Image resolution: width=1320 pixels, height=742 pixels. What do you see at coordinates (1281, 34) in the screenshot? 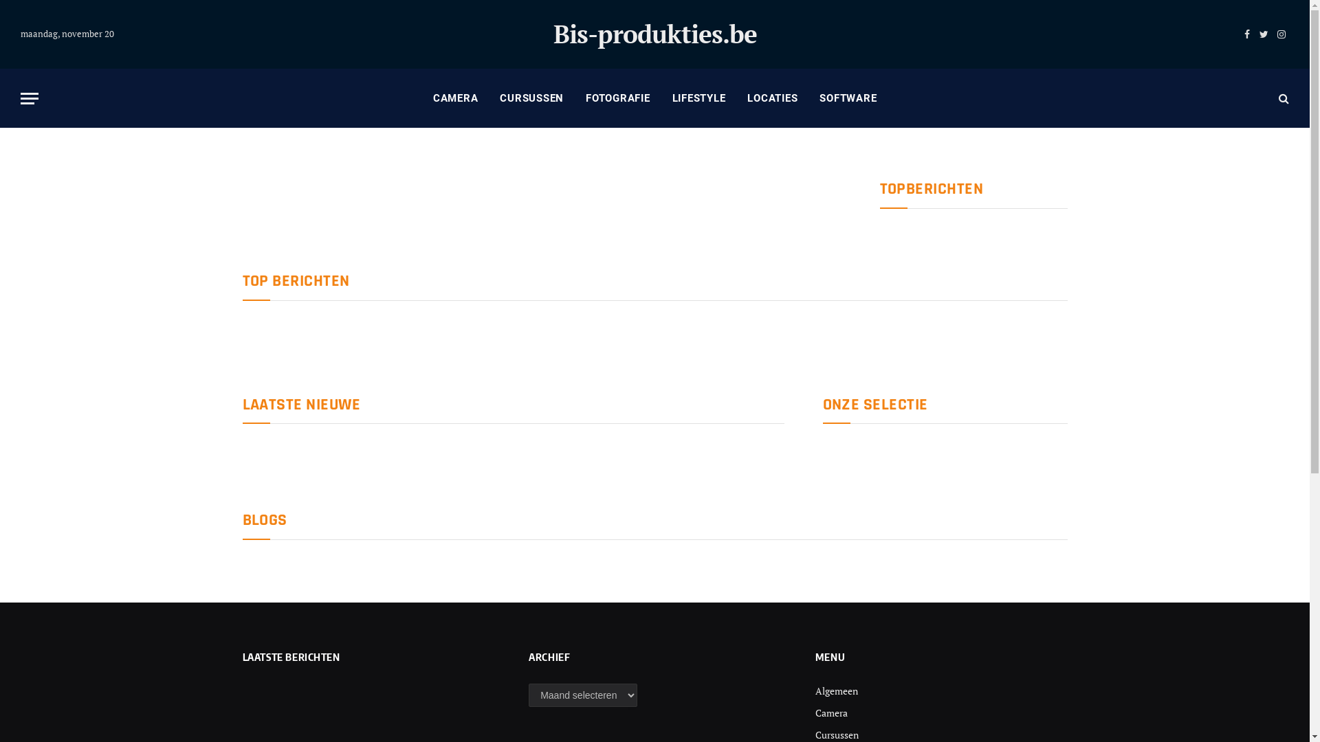
I see `Instagram` at bounding box center [1281, 34].